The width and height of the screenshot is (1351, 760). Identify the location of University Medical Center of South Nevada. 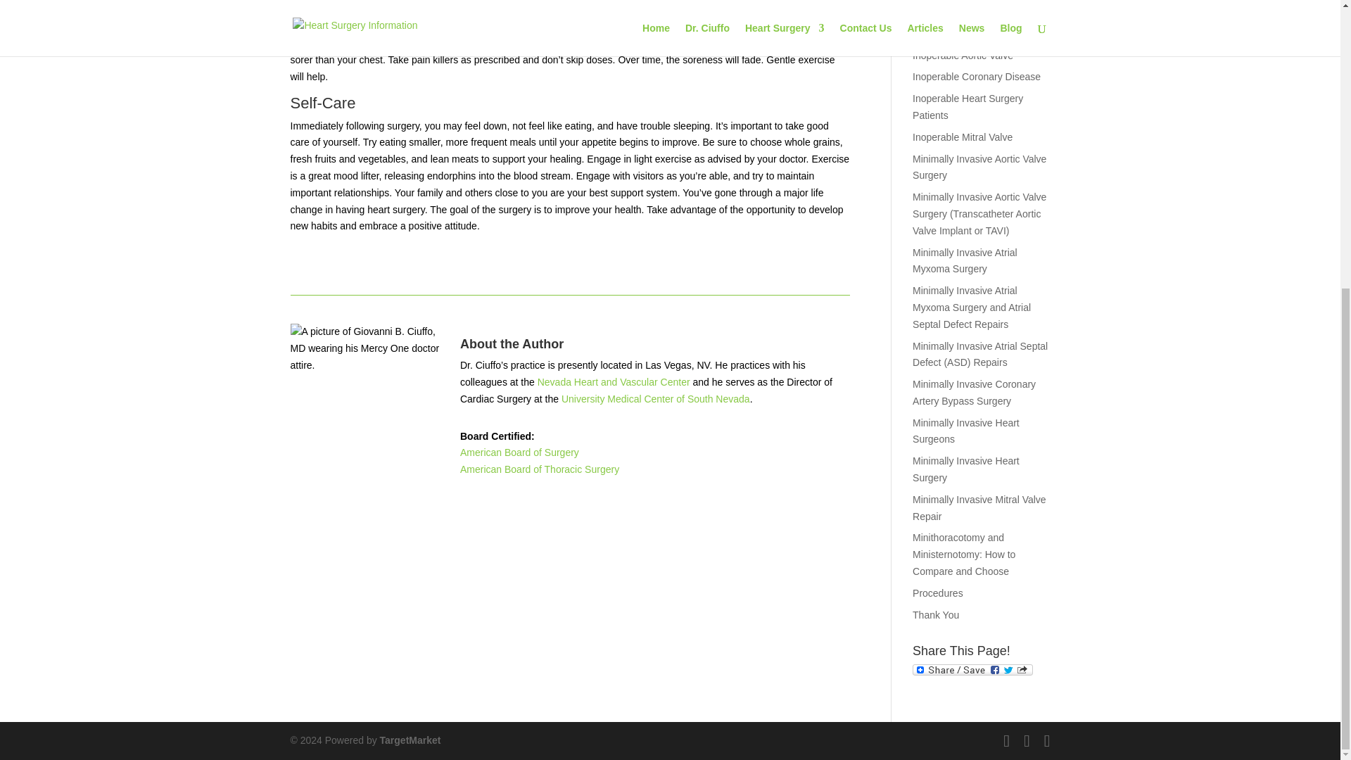
(656, 398).